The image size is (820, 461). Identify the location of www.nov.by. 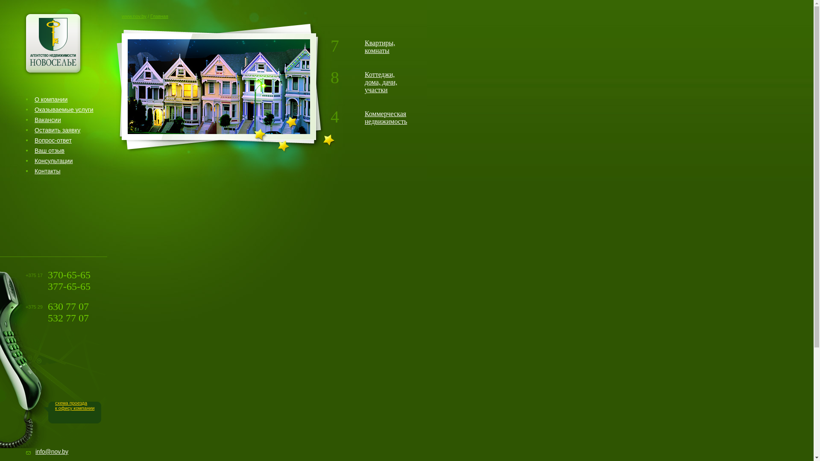
(134, 16).